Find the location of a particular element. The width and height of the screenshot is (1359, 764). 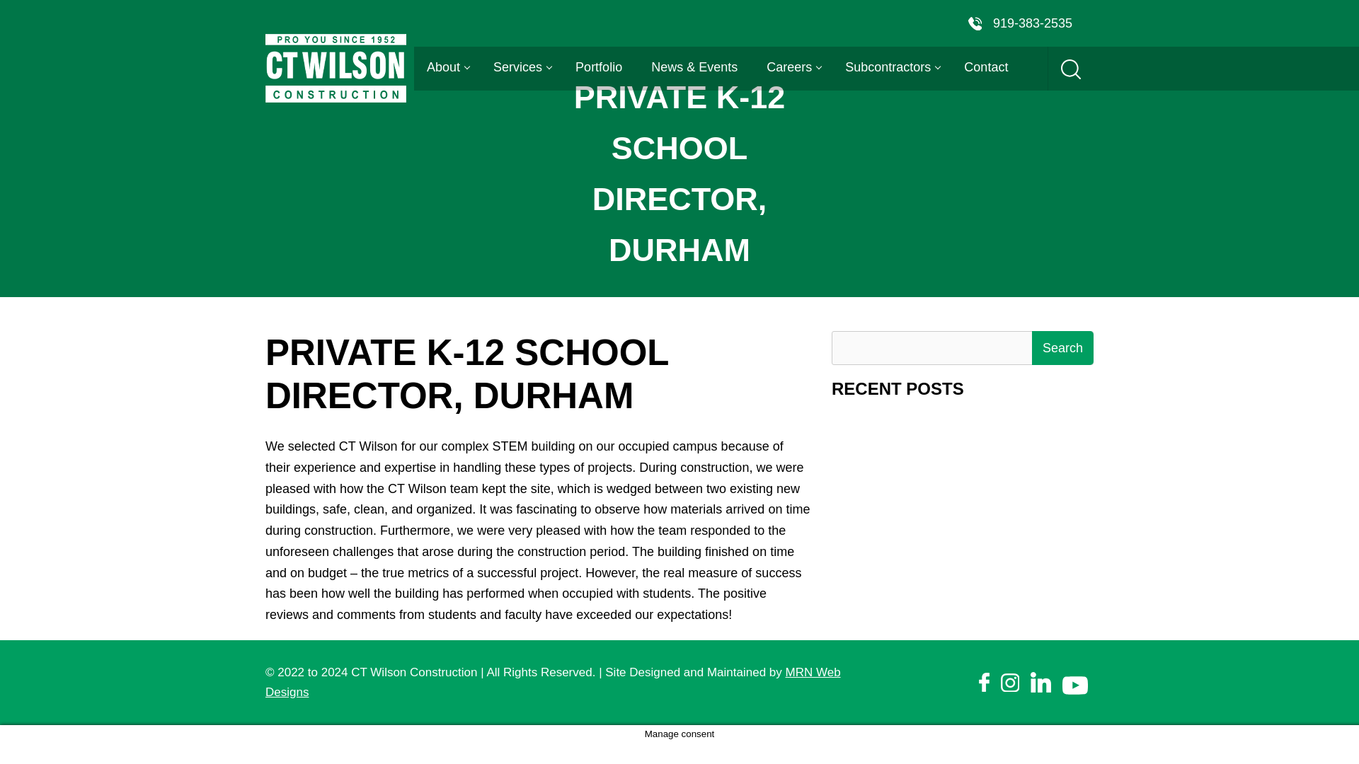

Careers is located at coordinates (791, 67).